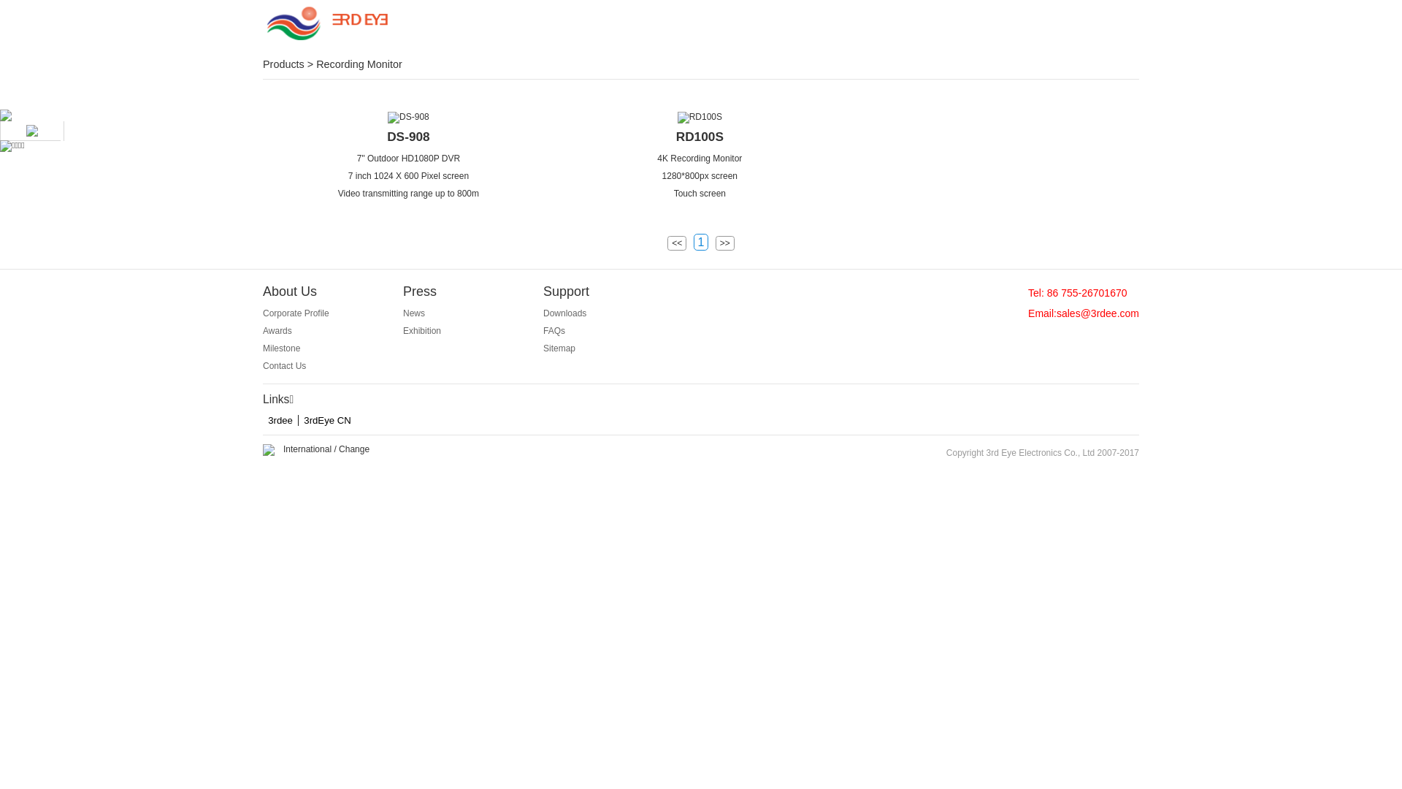  I want to click on Awards, so click(277, 331).